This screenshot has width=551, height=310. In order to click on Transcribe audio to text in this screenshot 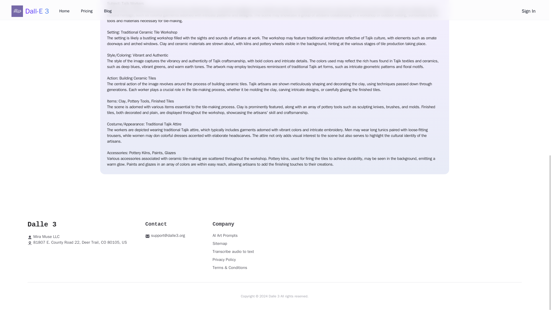, I will do `click(233, 251)`.